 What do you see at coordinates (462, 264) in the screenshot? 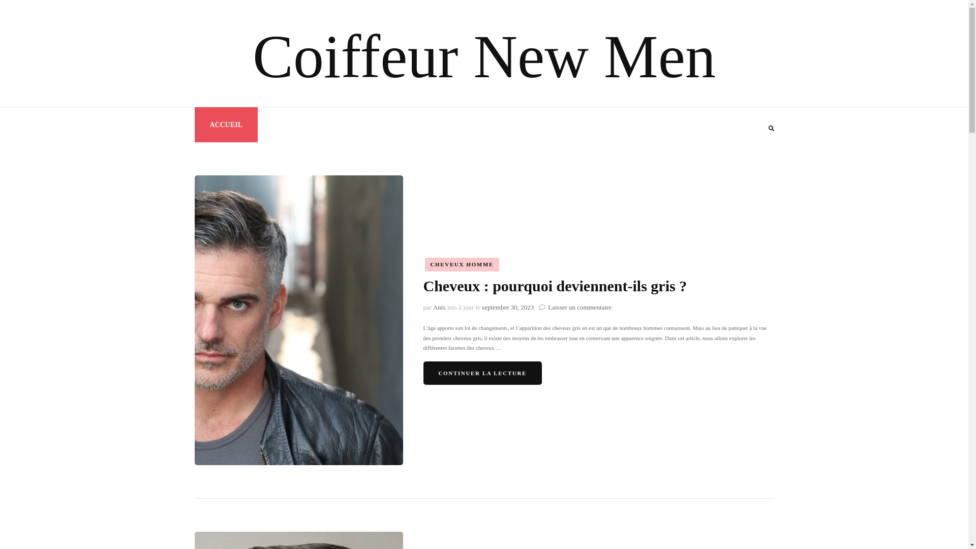
I see `CHEVEUX HOMME` at bounding box center [462, 264].